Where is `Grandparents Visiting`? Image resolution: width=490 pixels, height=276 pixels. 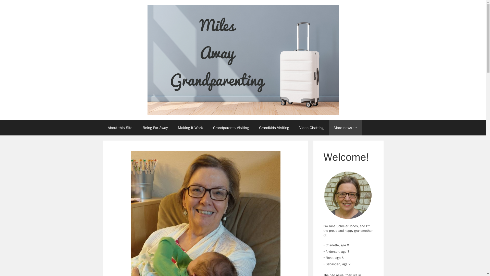 Grandparents Visiting is located at coordinates (231, 128).